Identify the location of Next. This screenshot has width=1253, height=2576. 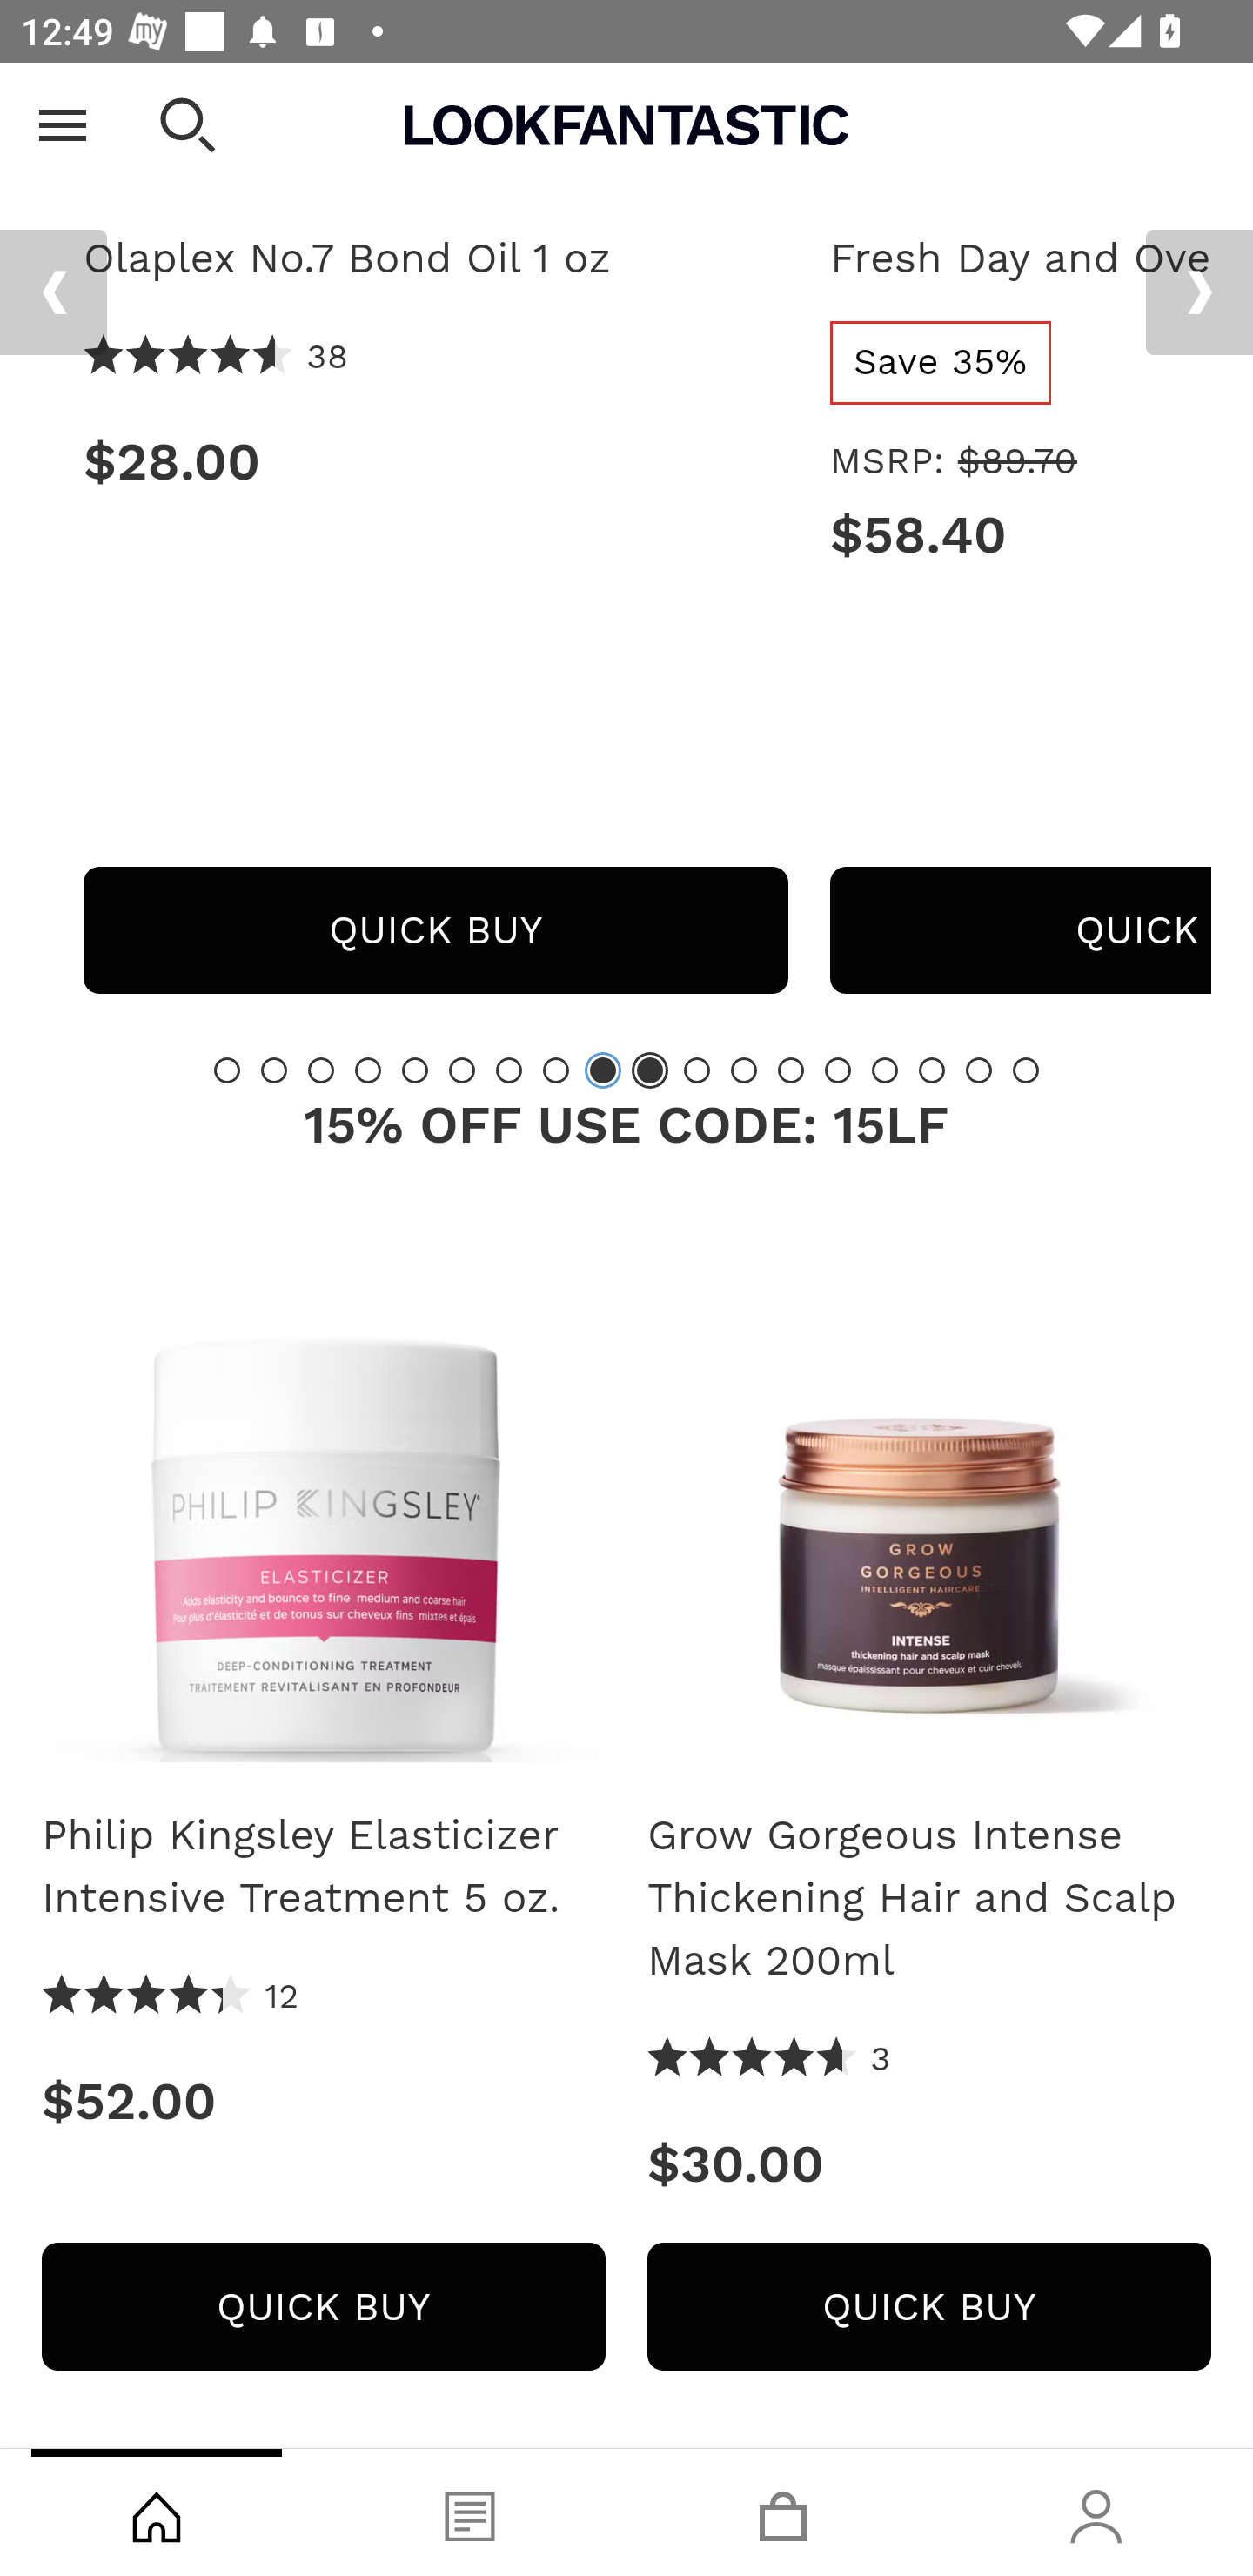
(1199, 293).